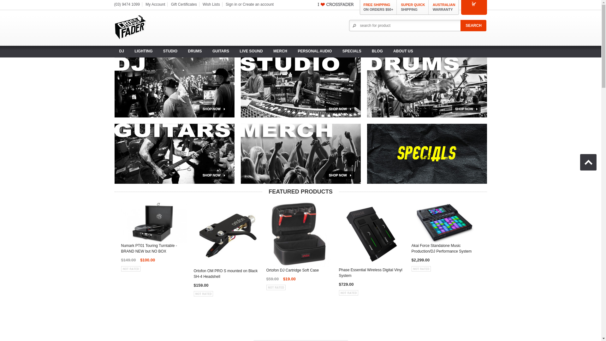 The image size is (606, 341). I want to click on GUITARS, so click(221, 51).